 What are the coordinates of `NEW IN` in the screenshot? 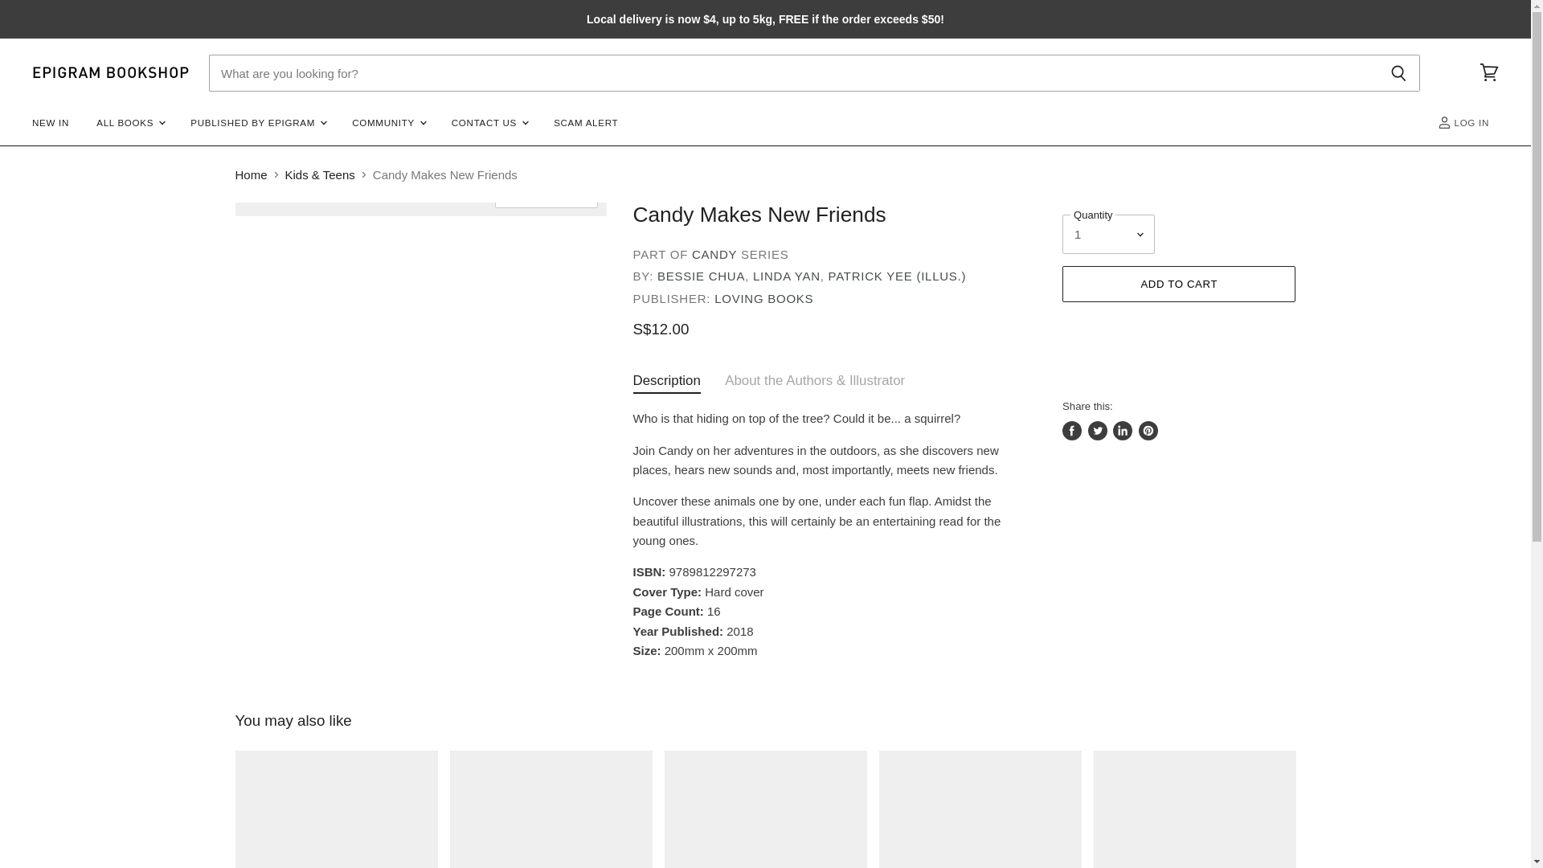 It's located at (50, 122).